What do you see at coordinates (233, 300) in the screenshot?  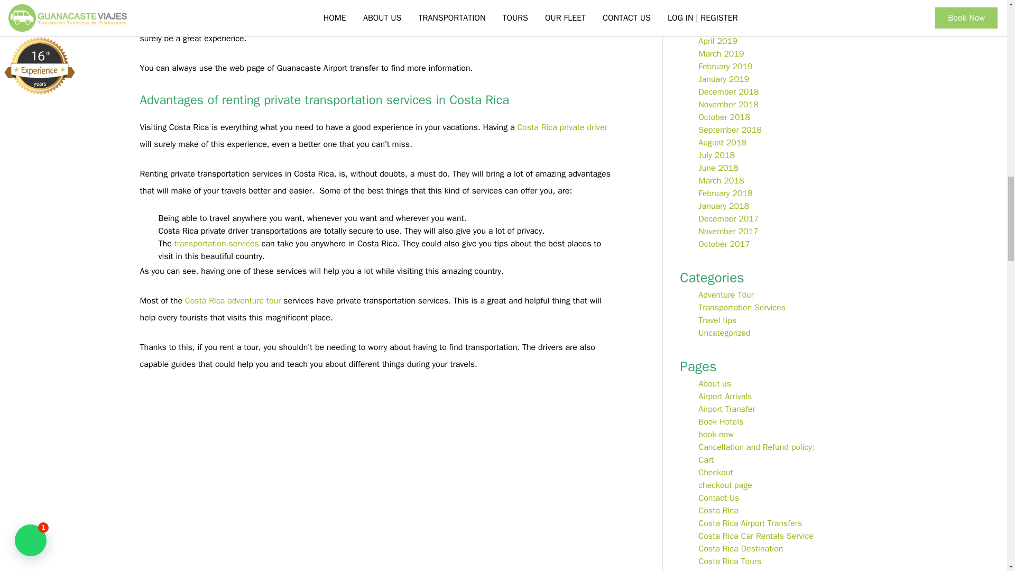 I see `Costa Rica adventure tour` at bounding box center [233, 300].